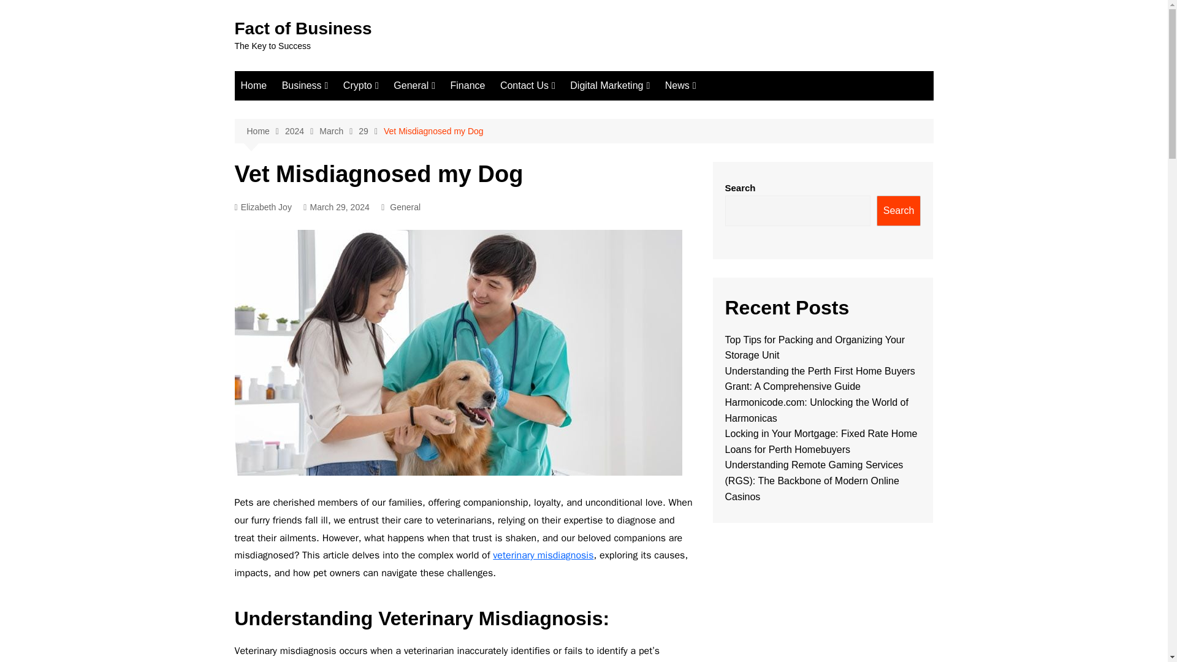  I want to click on Content Marketing, so click(631, 110).